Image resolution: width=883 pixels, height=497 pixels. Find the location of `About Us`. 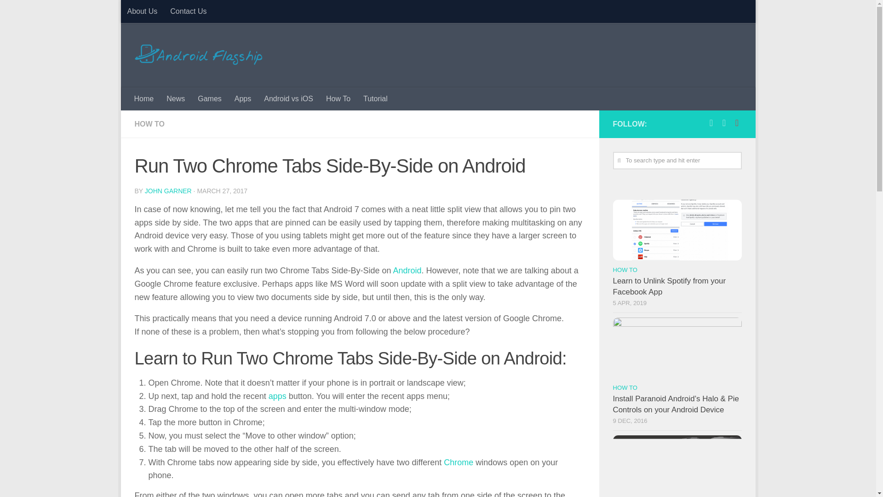

About Us is located at coordinates (142, 11).